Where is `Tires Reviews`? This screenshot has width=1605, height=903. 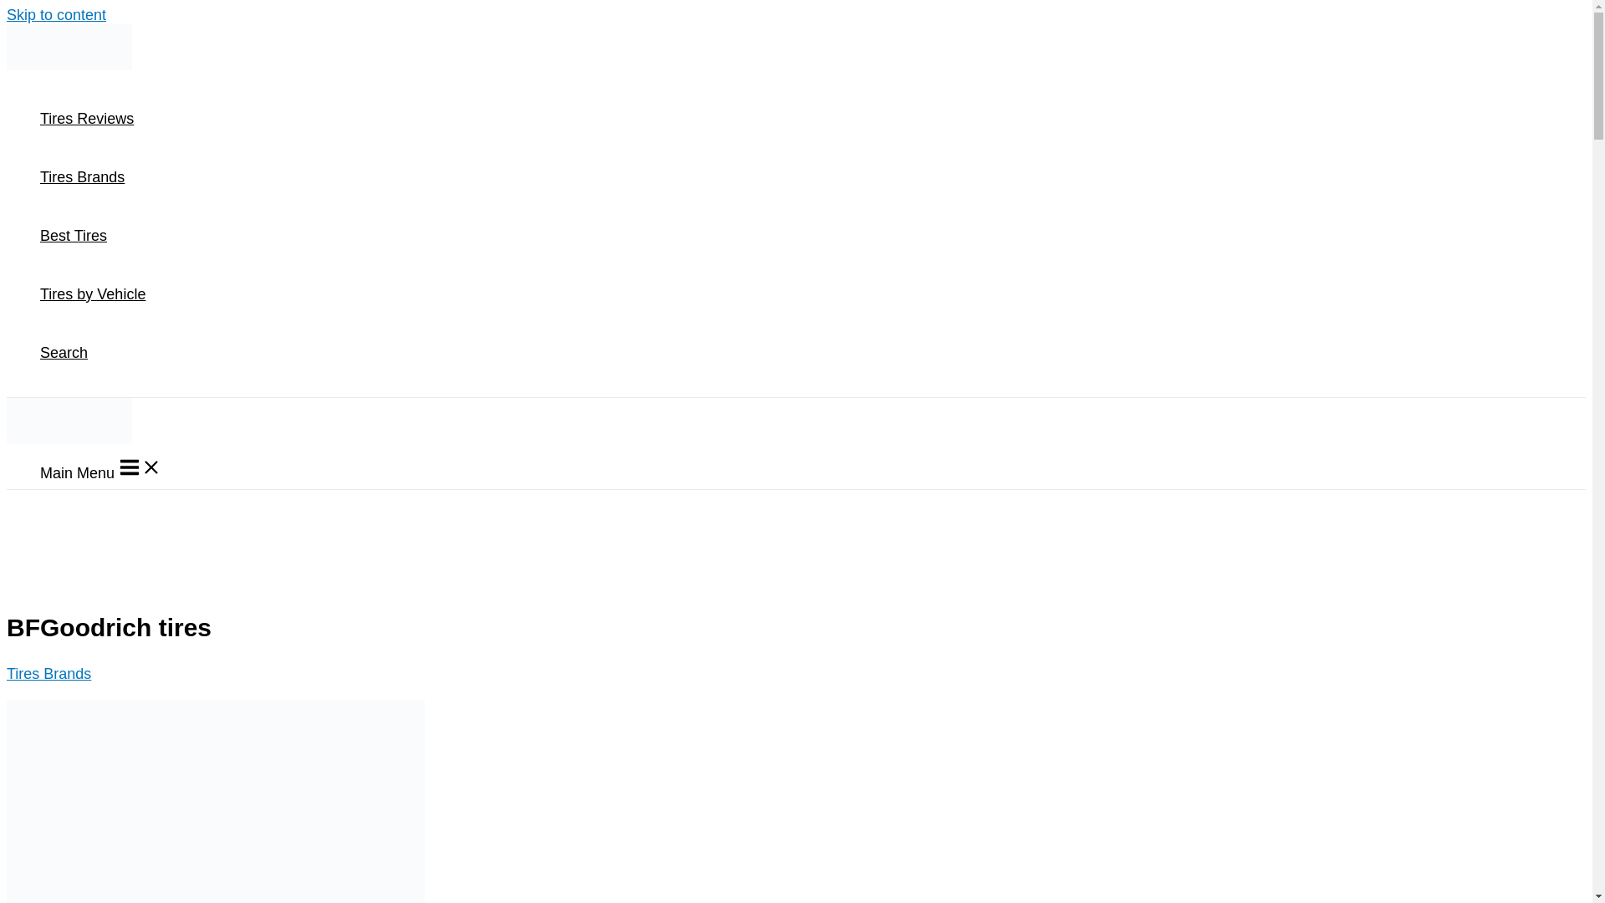 Tires Reviews is located at coordinates (93, 119).